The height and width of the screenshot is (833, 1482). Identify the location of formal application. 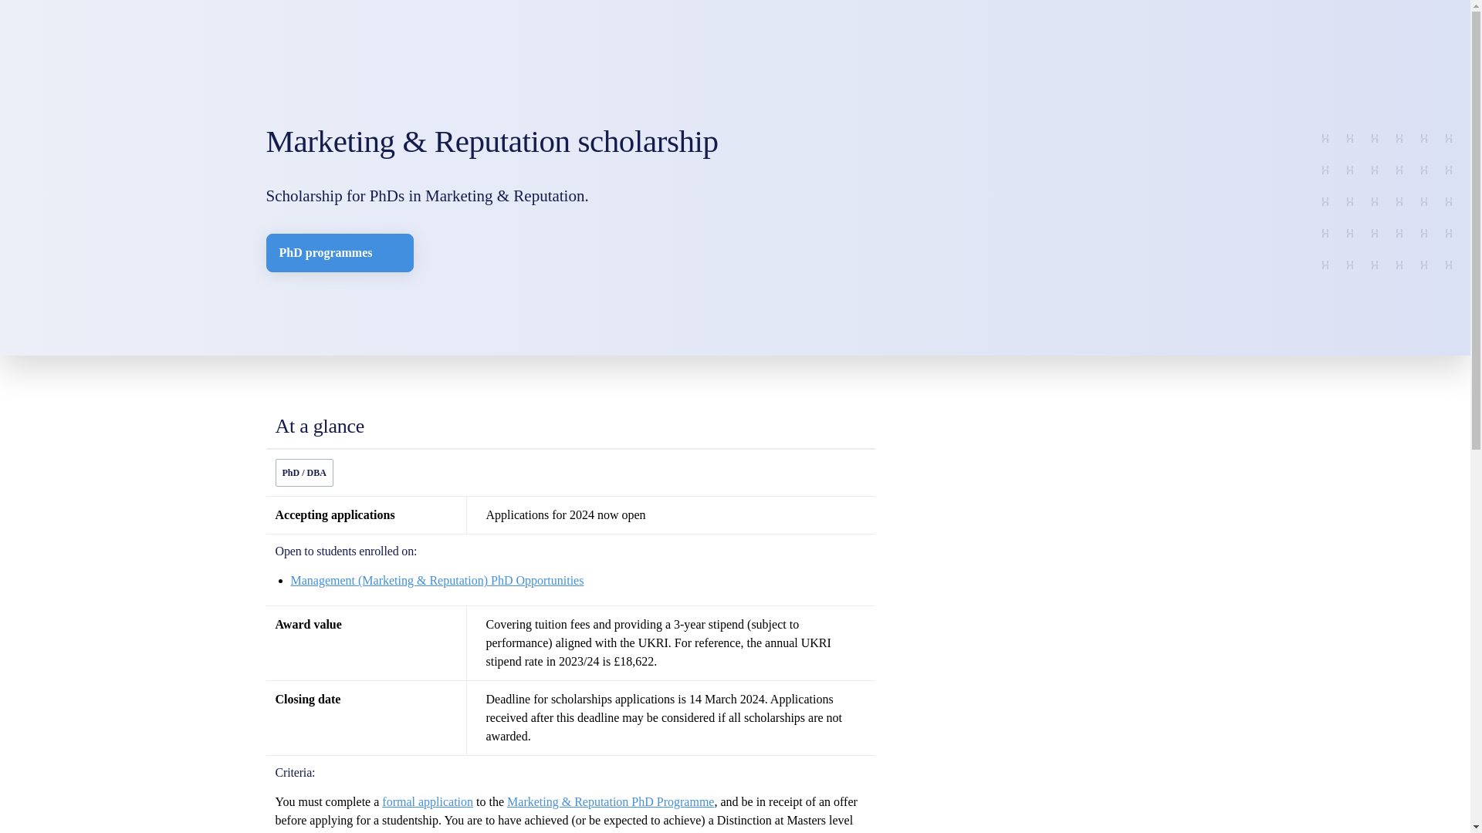
(428, 801).